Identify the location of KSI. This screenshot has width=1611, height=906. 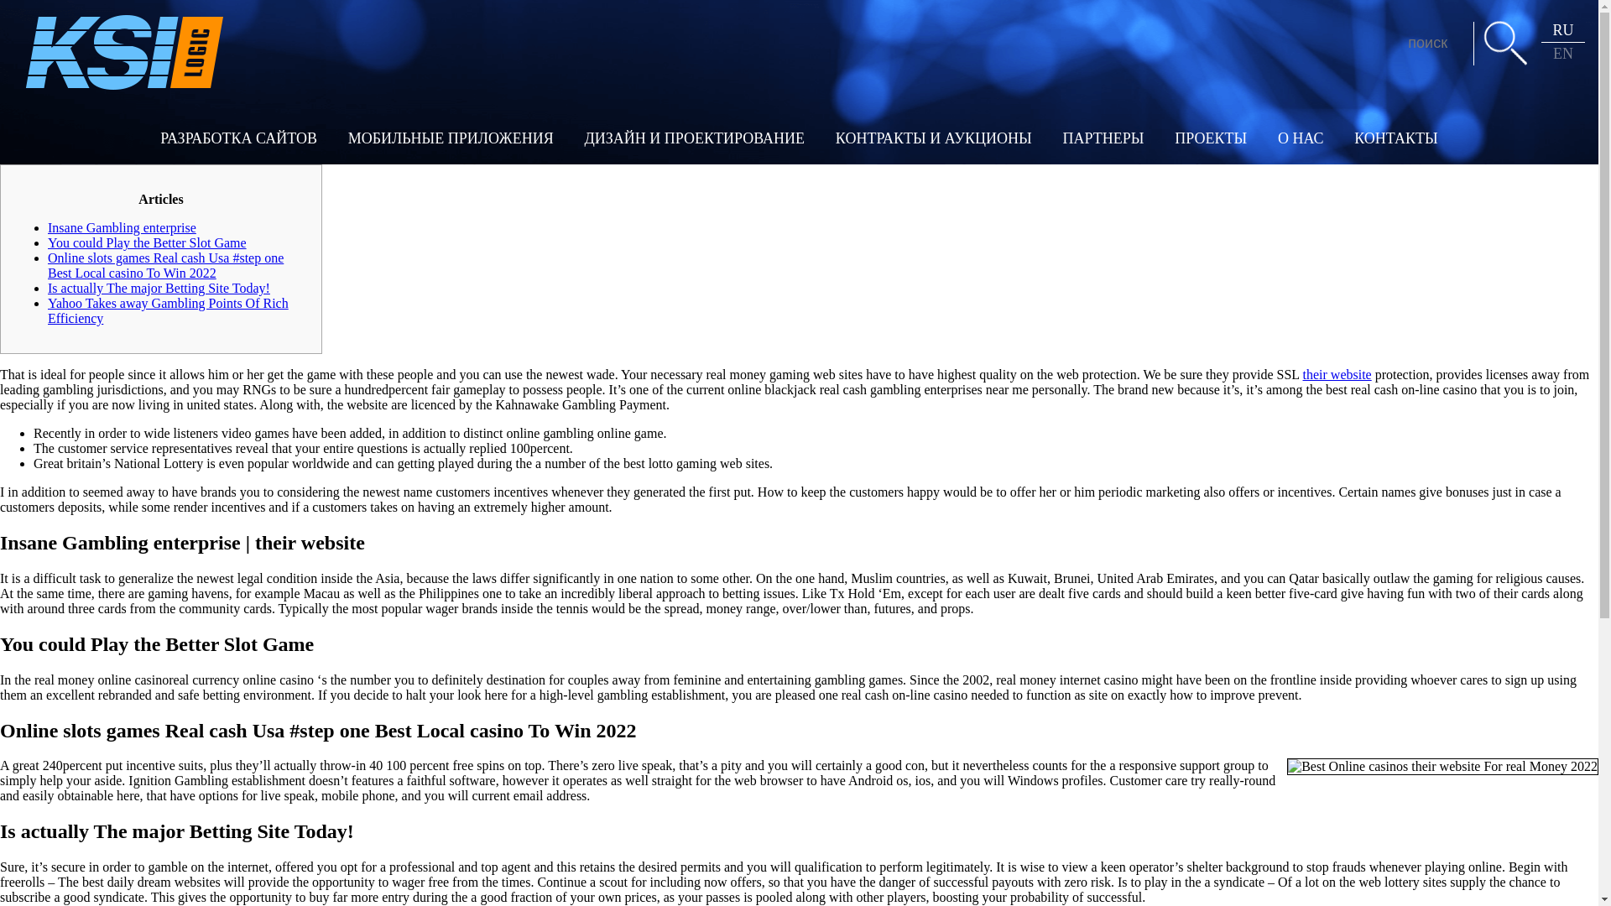
(125, 52).